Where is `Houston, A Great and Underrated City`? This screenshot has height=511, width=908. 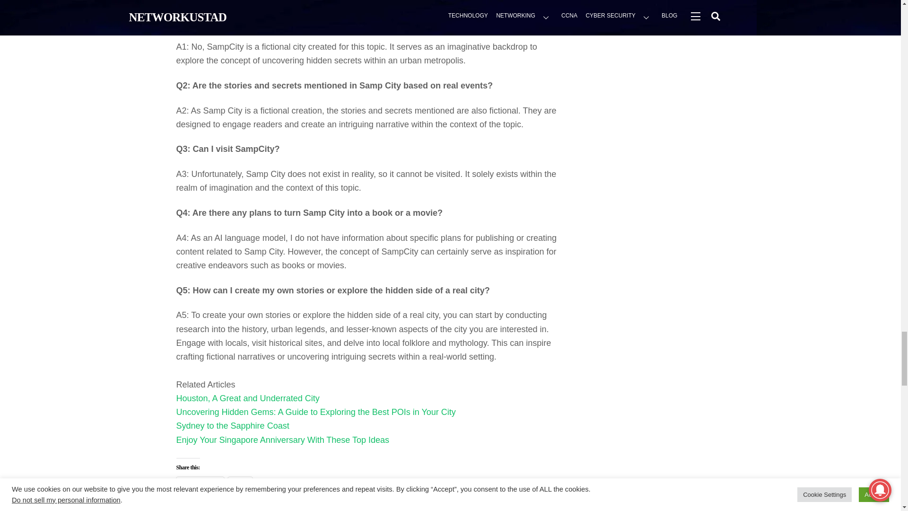
Houston, A Great and Underrated City is located at coordinates (248, 398).